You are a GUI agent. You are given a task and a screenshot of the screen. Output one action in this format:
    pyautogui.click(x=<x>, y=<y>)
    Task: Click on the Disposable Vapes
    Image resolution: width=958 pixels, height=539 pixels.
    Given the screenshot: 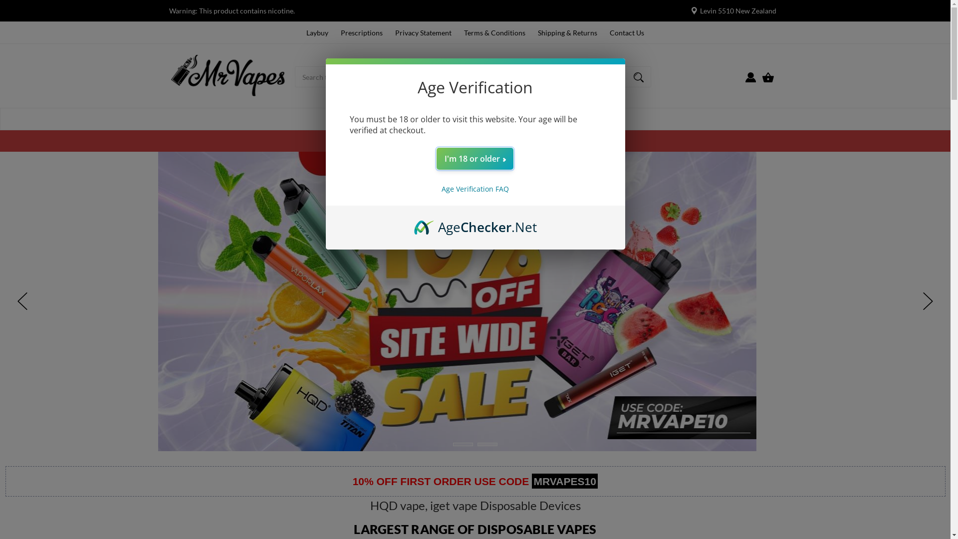 What is the action you would take?
    pyautogui.click(x=407, y=119)
    